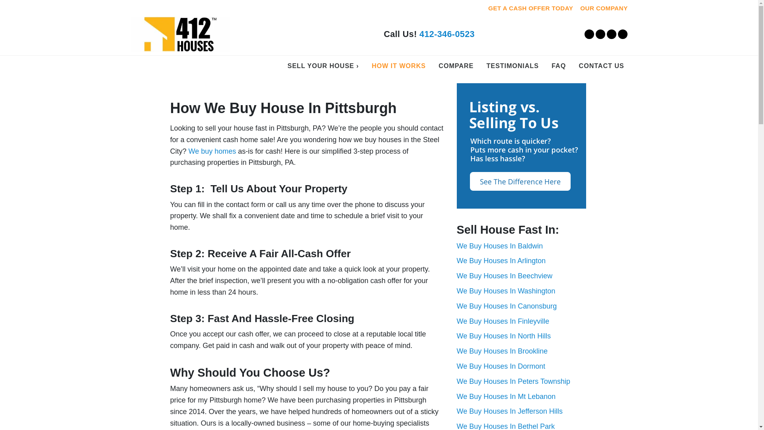  I want to click on Facebook, so click(600, 34).